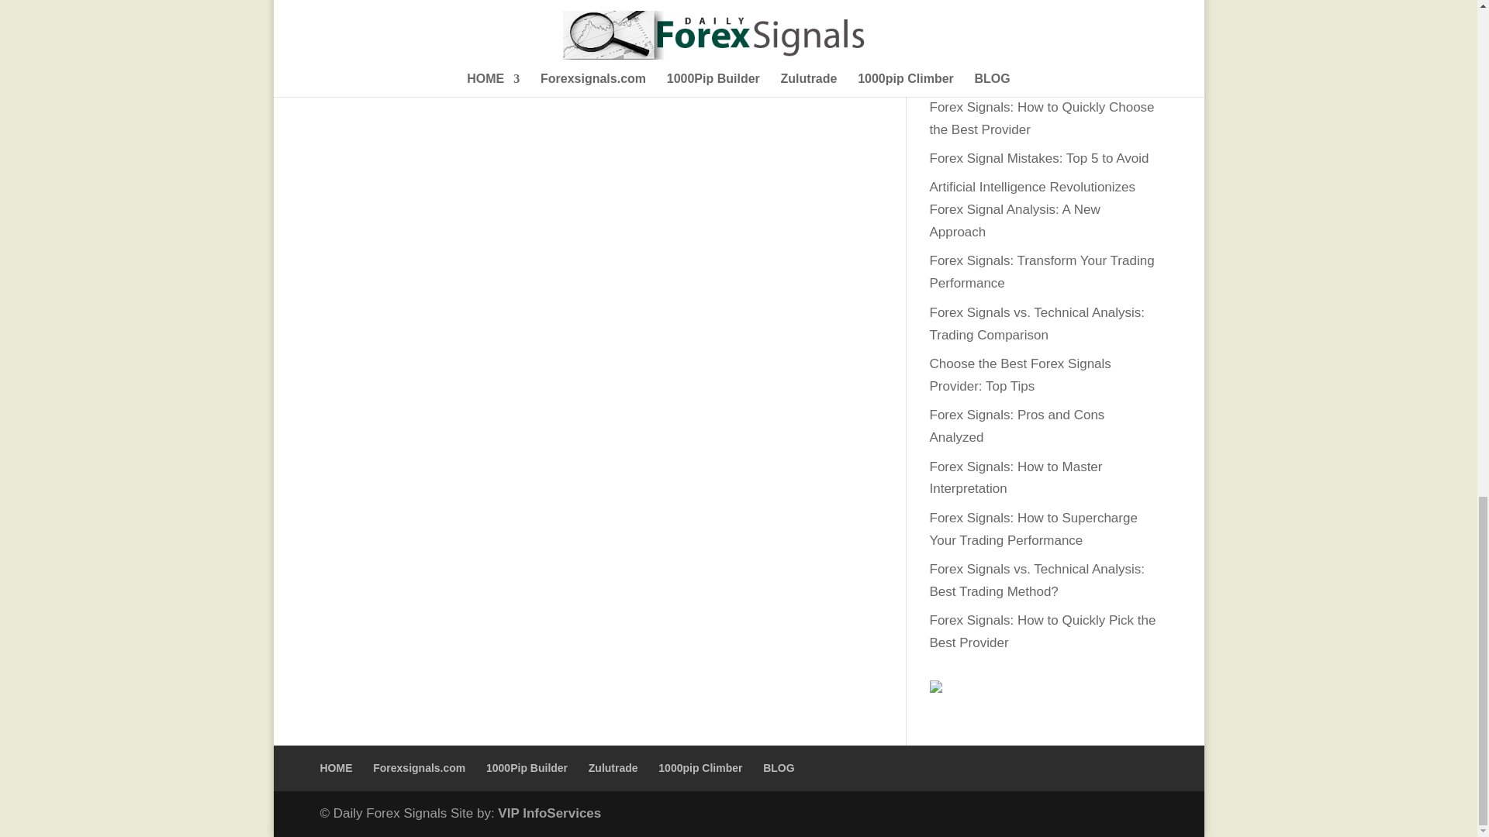 The image size is (1489, 837). Describe the element at coordinates (1036, 67) in the screenshot. I see `Forex Signals vs. Technical Analysis: Which is Better?` at that location.